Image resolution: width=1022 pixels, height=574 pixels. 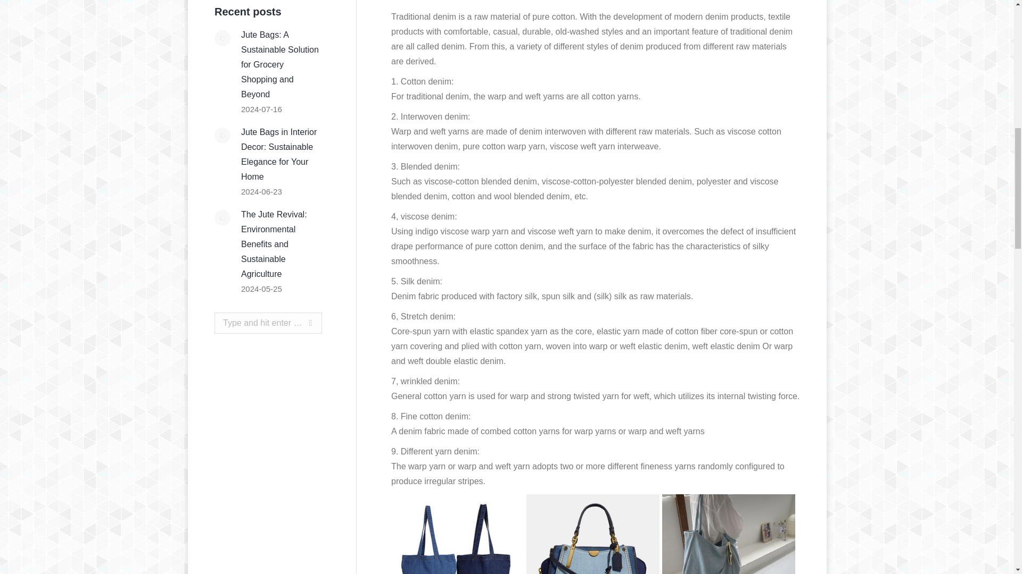 I want to click on Go!, so click(x=301, y=323).